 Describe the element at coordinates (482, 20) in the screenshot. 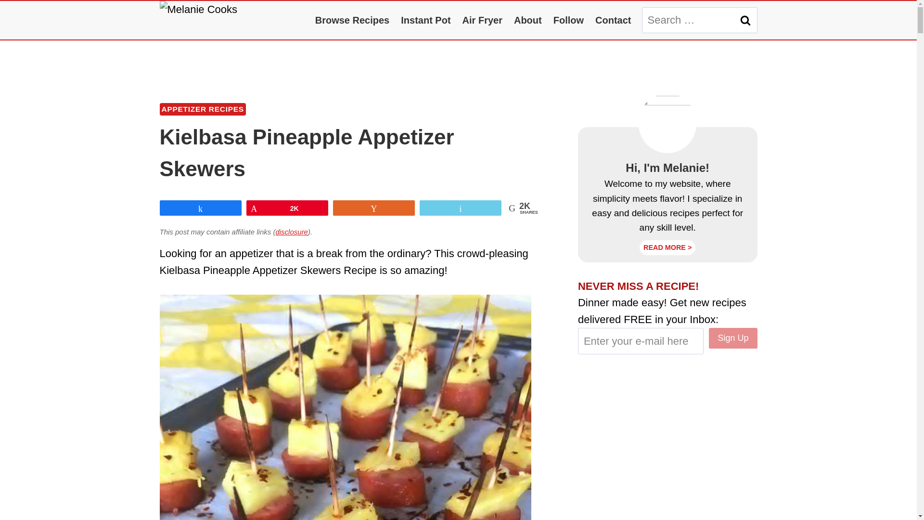

I see `Air Fryer` at that location.